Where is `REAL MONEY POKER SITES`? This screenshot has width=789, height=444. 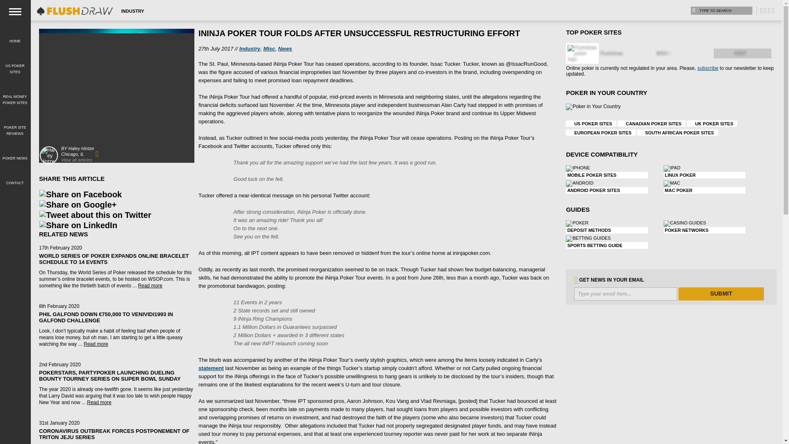
REAL MONEY POKER SITES is located at coordinates (15, 95).